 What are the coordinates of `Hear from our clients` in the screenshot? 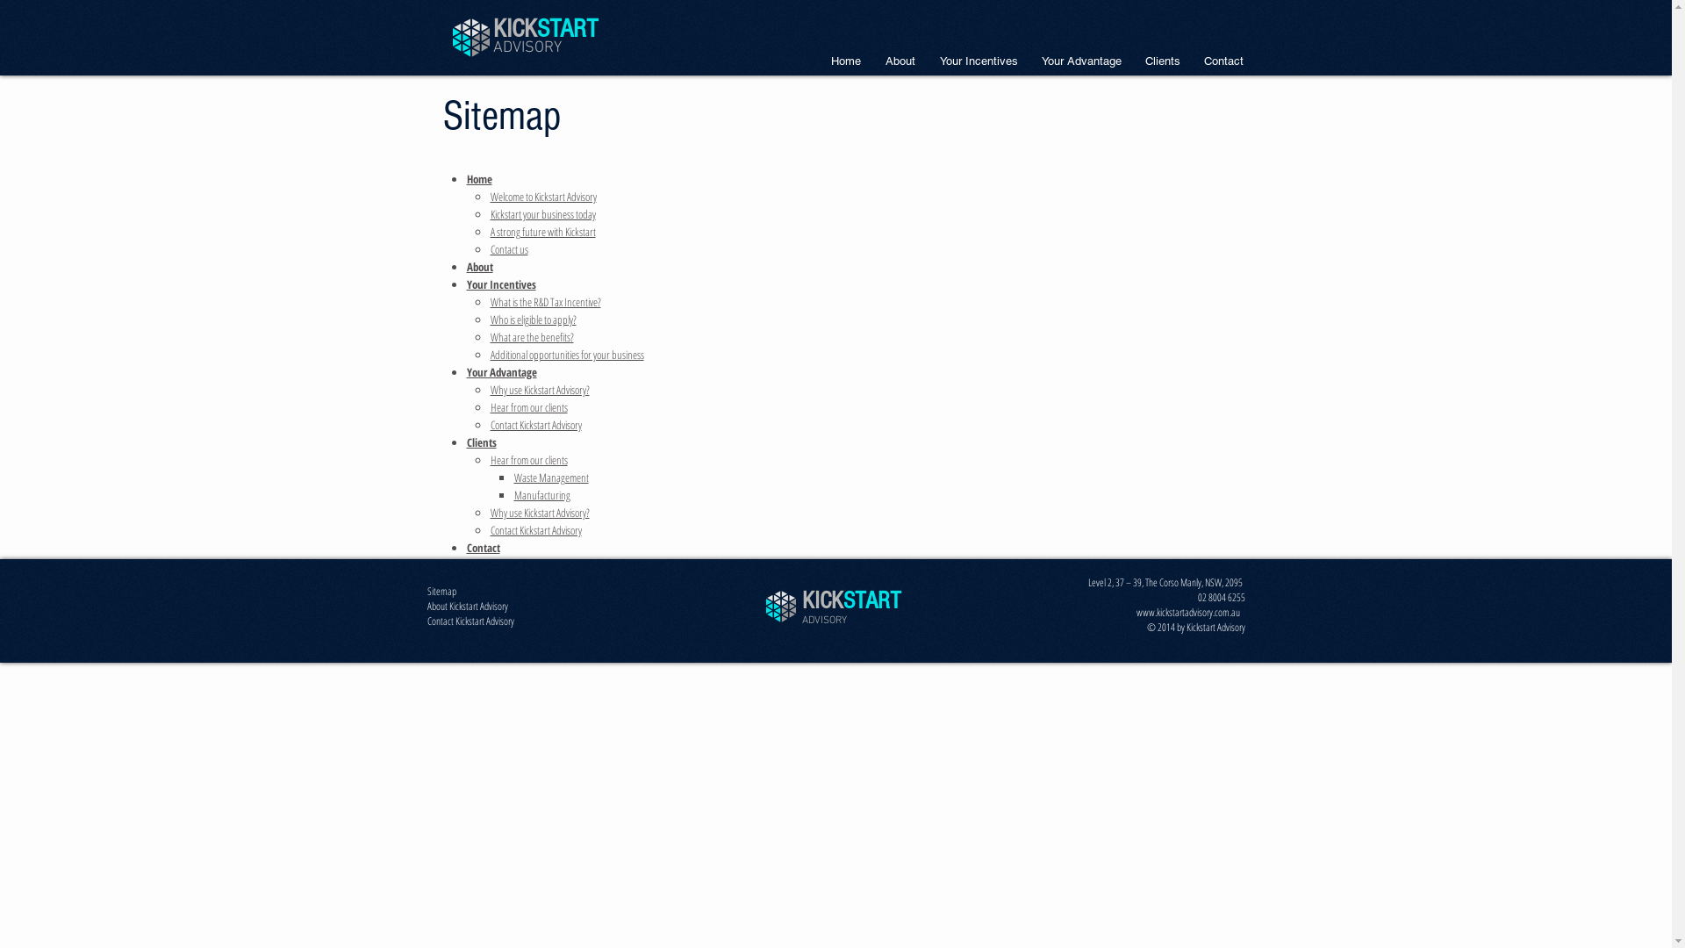 It's located at (528, 407).